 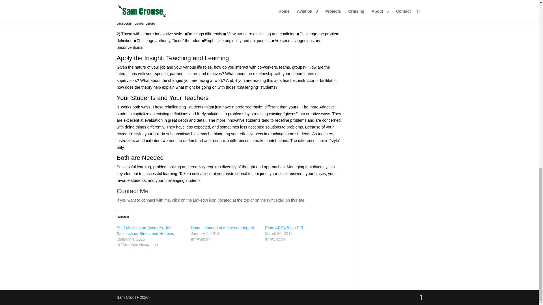 What do you see at coordinates (222, 228) in the screenshot?
I see `Damn, I landed at the wrong airport!` at bounding box center [222, 228].